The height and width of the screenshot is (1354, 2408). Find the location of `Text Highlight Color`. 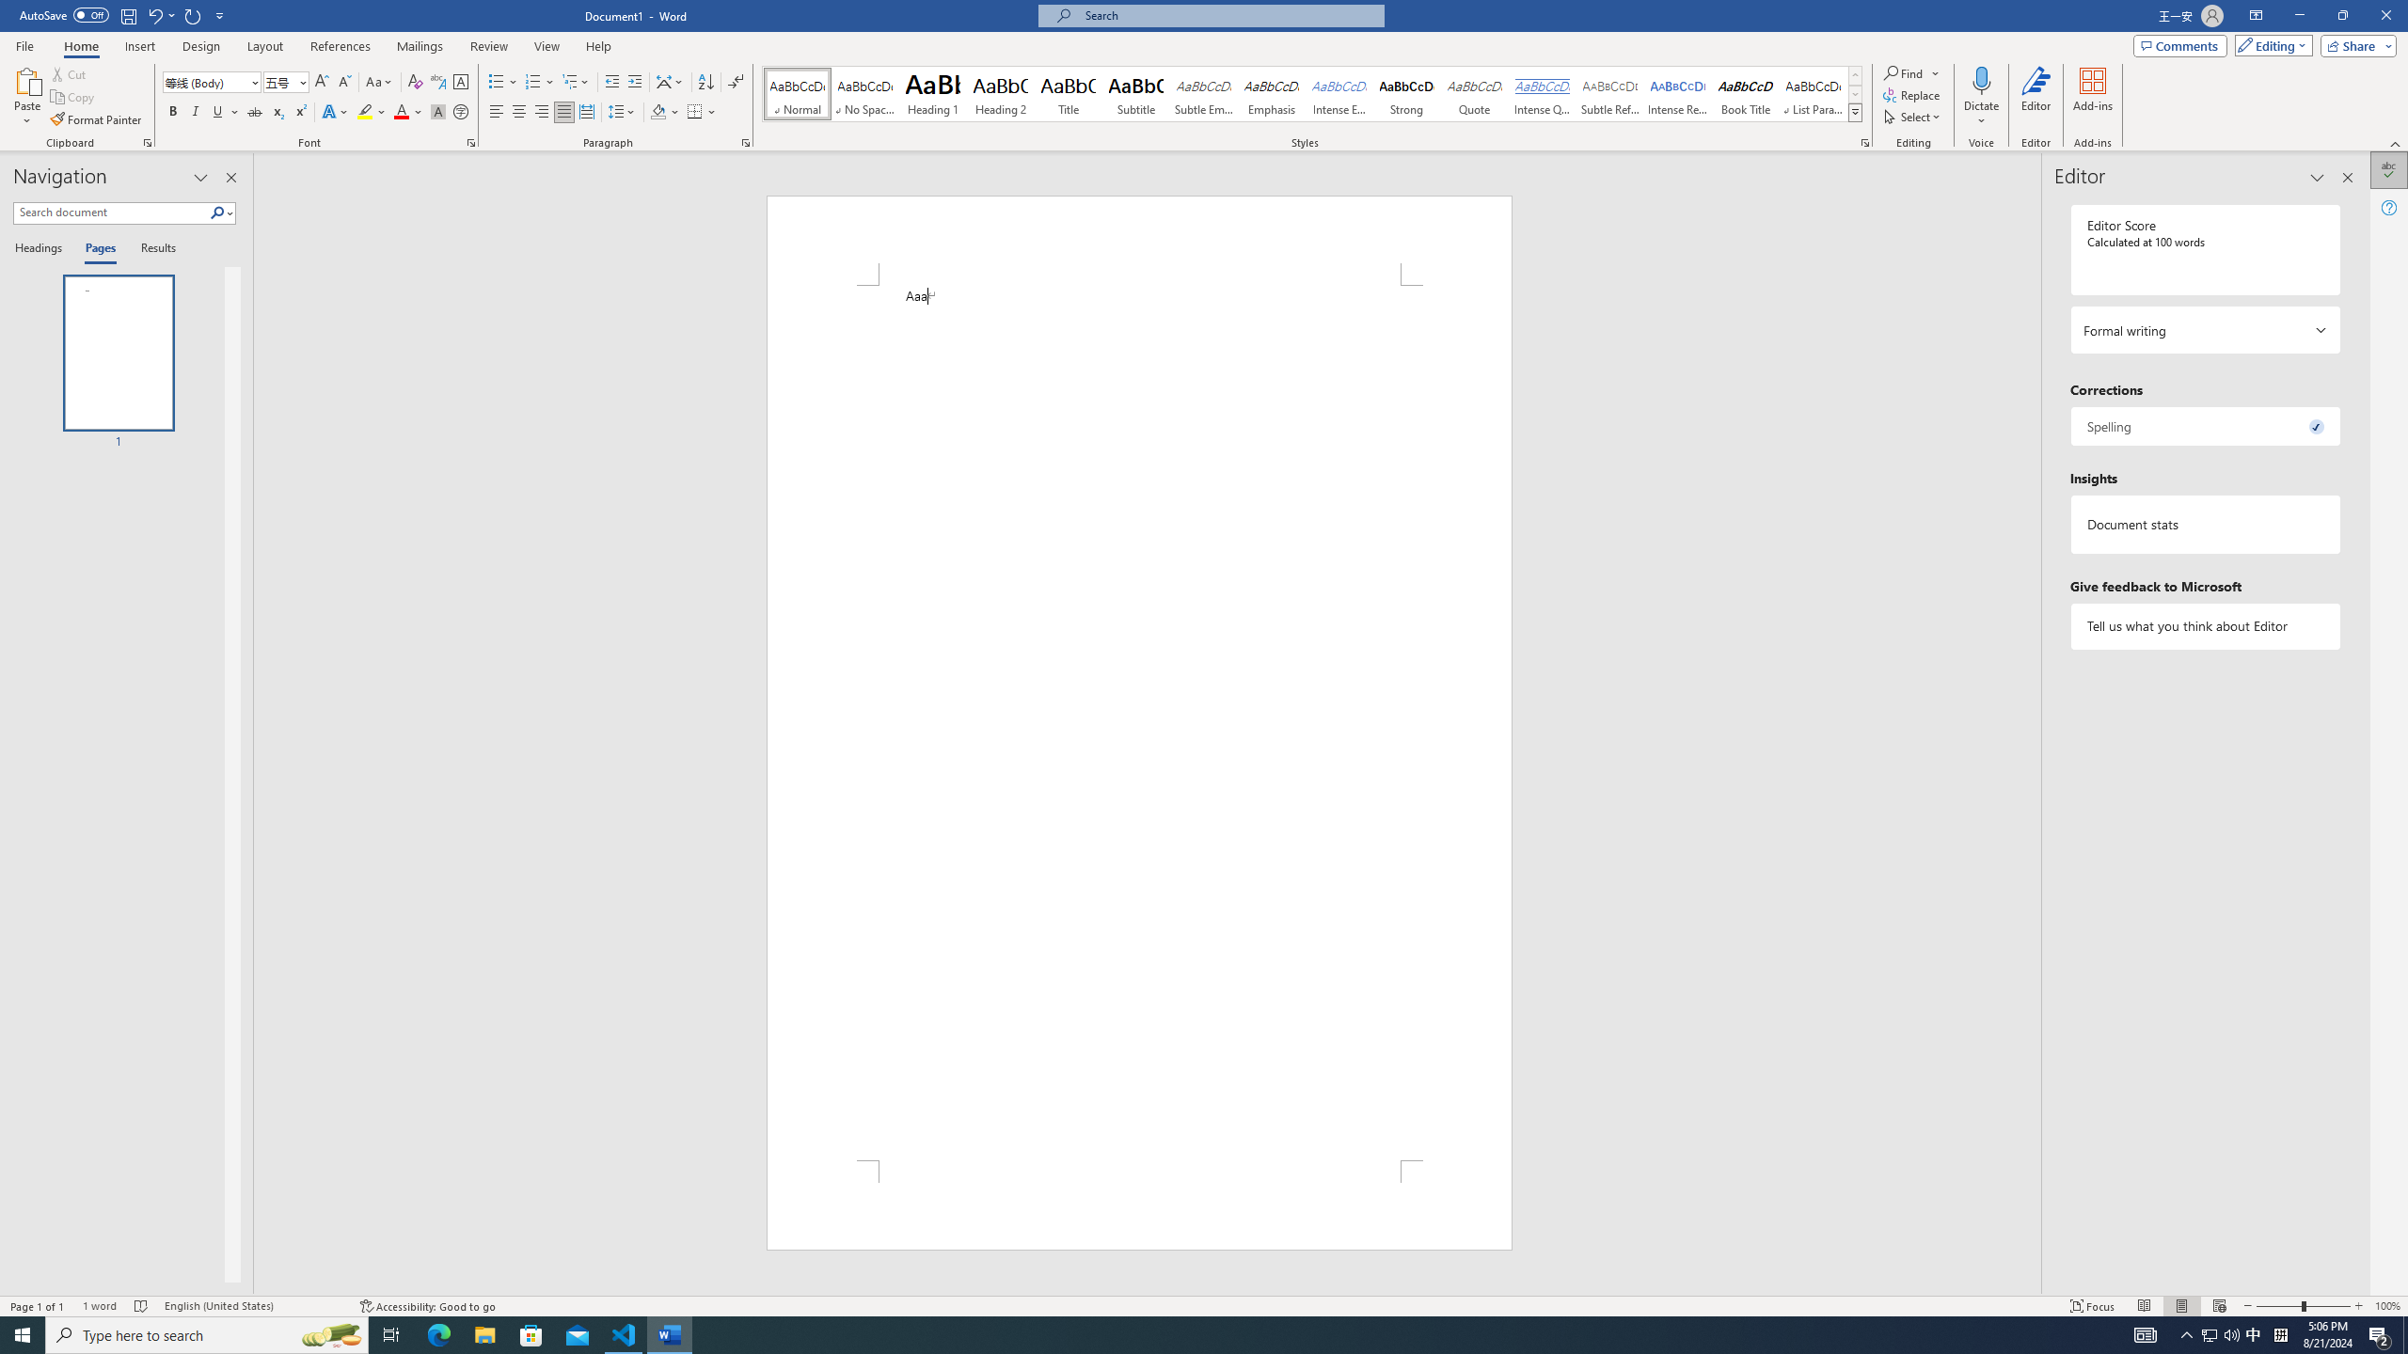

Text Highlight Color is located at coordinates (372, 113).